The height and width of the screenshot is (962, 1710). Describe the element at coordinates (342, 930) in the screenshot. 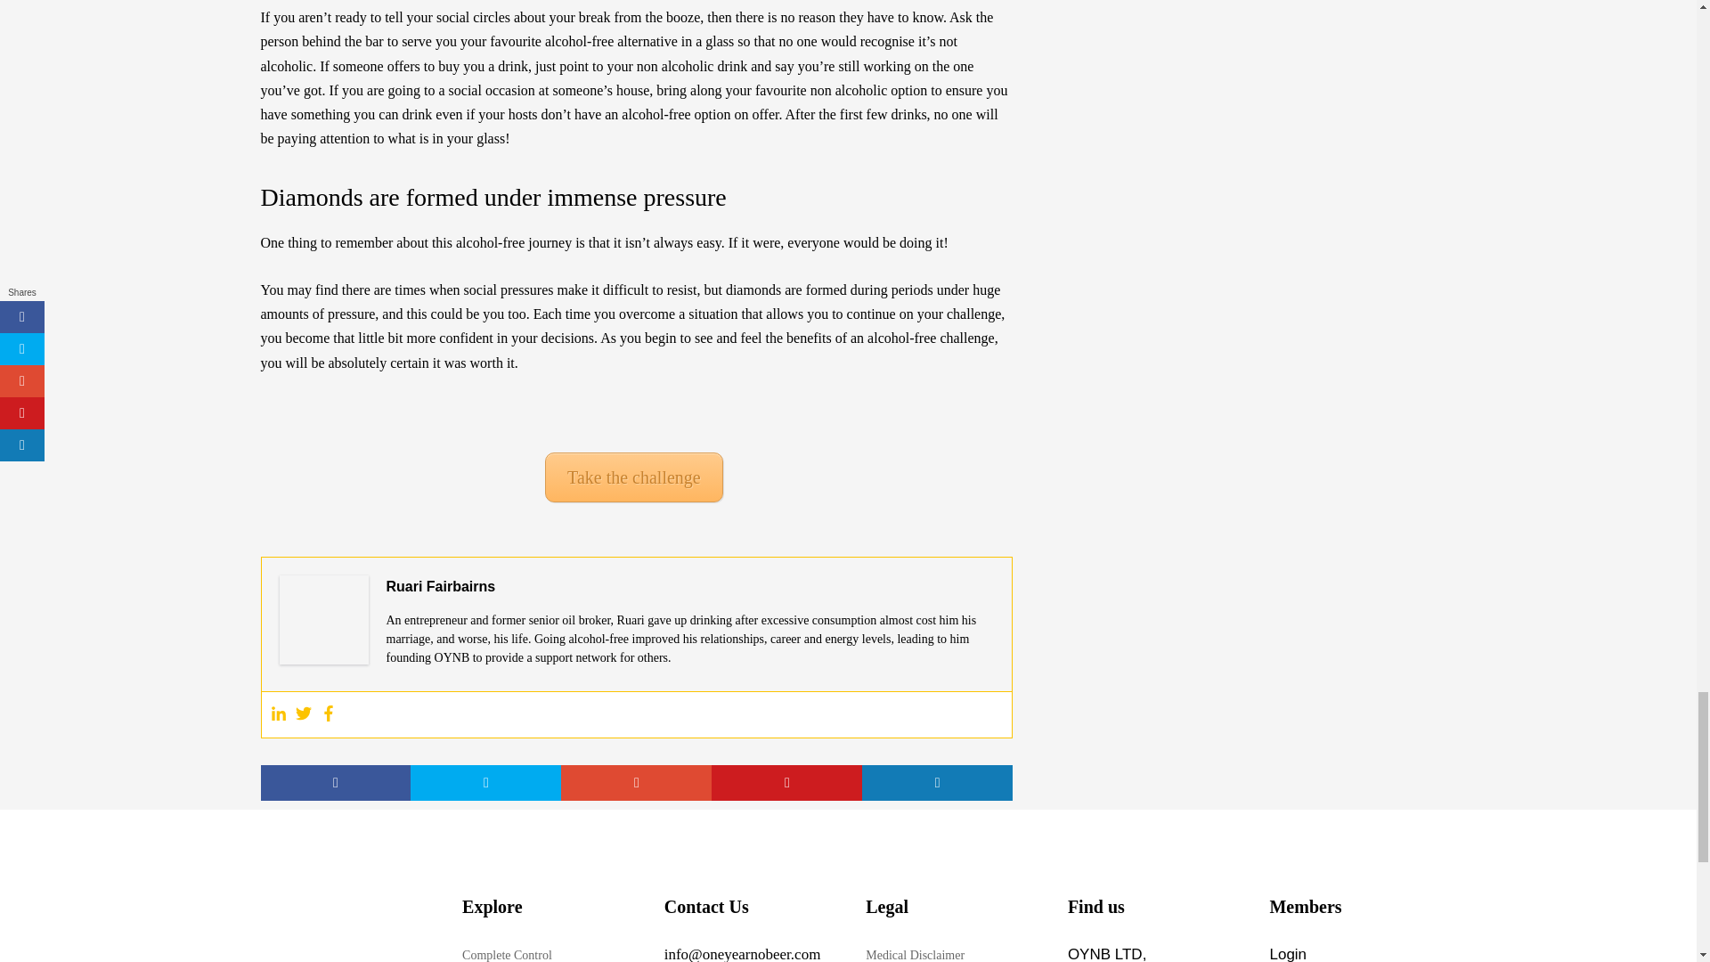

I see `logo` at that location.